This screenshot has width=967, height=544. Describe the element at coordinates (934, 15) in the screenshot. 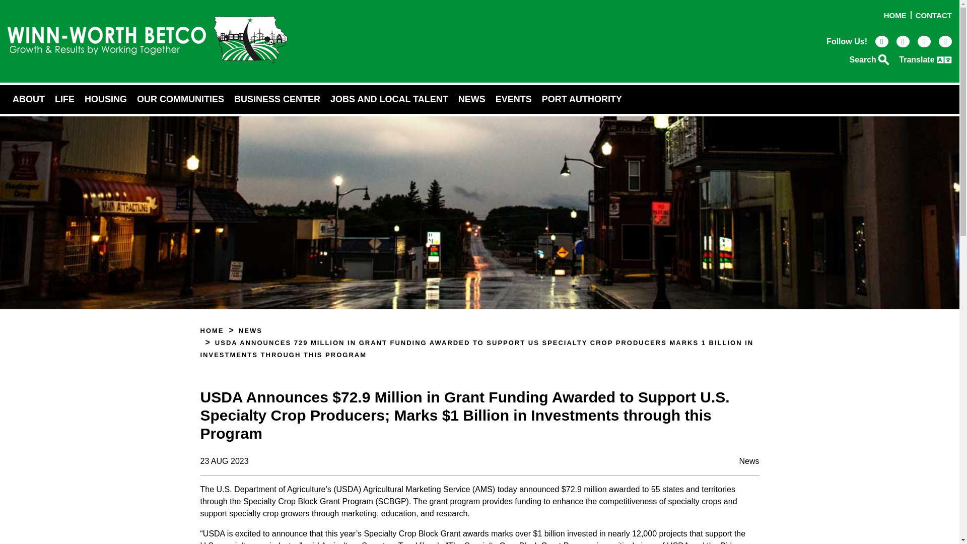

I see `CONTACT` at that location.